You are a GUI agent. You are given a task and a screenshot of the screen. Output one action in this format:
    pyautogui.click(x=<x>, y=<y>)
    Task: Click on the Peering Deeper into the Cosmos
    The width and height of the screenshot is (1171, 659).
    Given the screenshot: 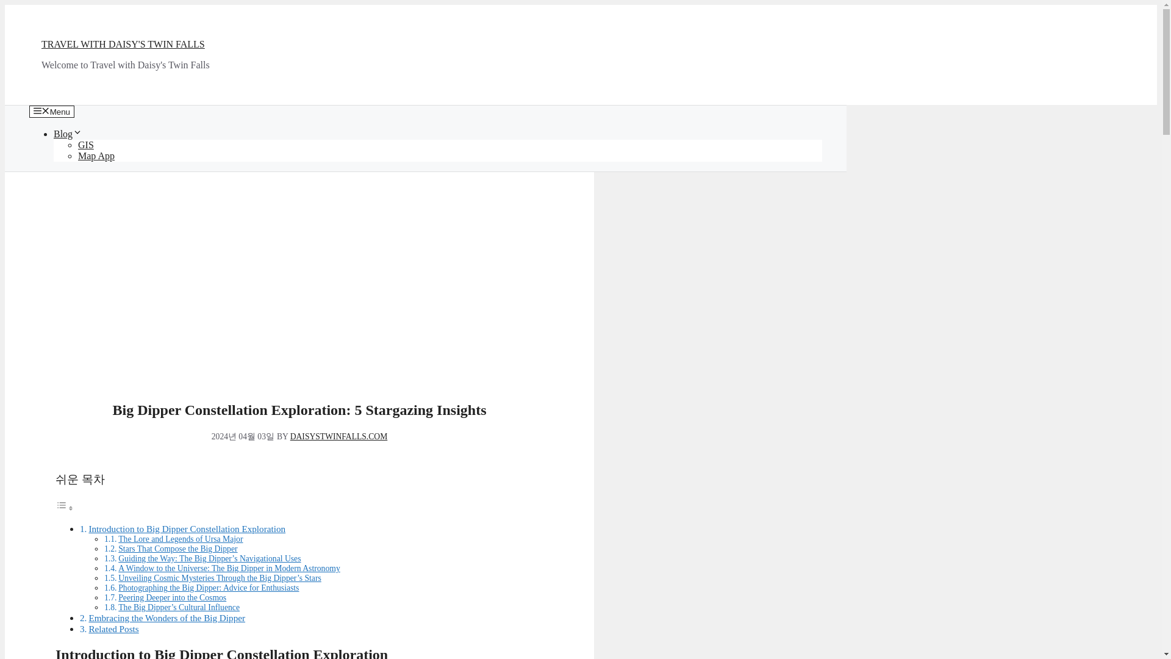 What is the action you would take?
    pyautogui.click(x=172, y=598)
    